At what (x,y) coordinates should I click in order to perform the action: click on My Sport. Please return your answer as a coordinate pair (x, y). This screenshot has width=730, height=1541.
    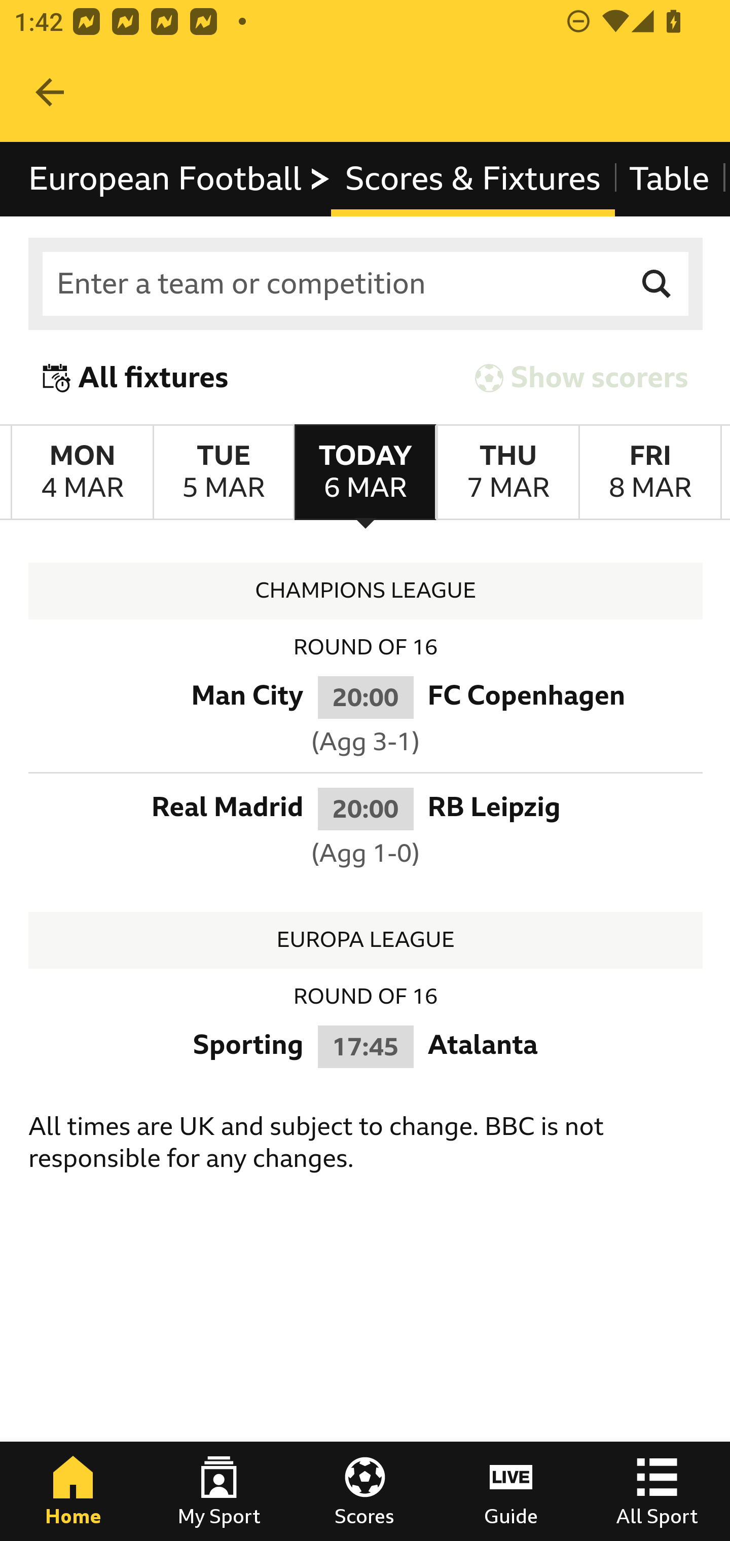
    Looking at the image, I should click on (219, 1491).